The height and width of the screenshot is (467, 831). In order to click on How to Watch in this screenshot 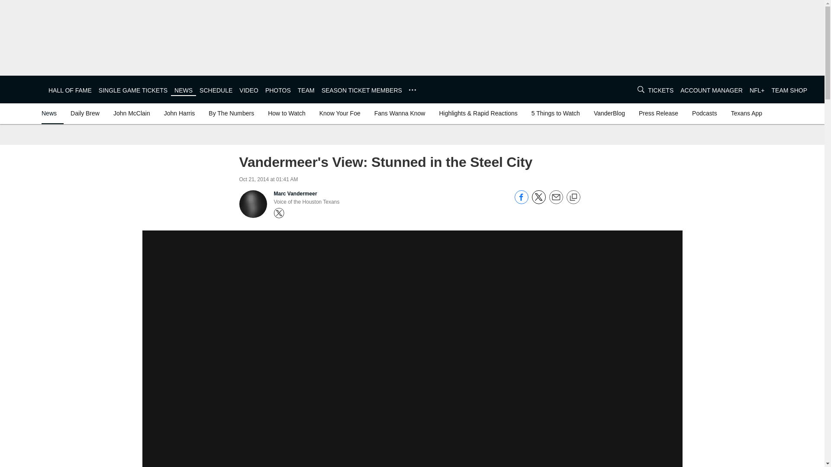, I will do `click(287, 113)`.